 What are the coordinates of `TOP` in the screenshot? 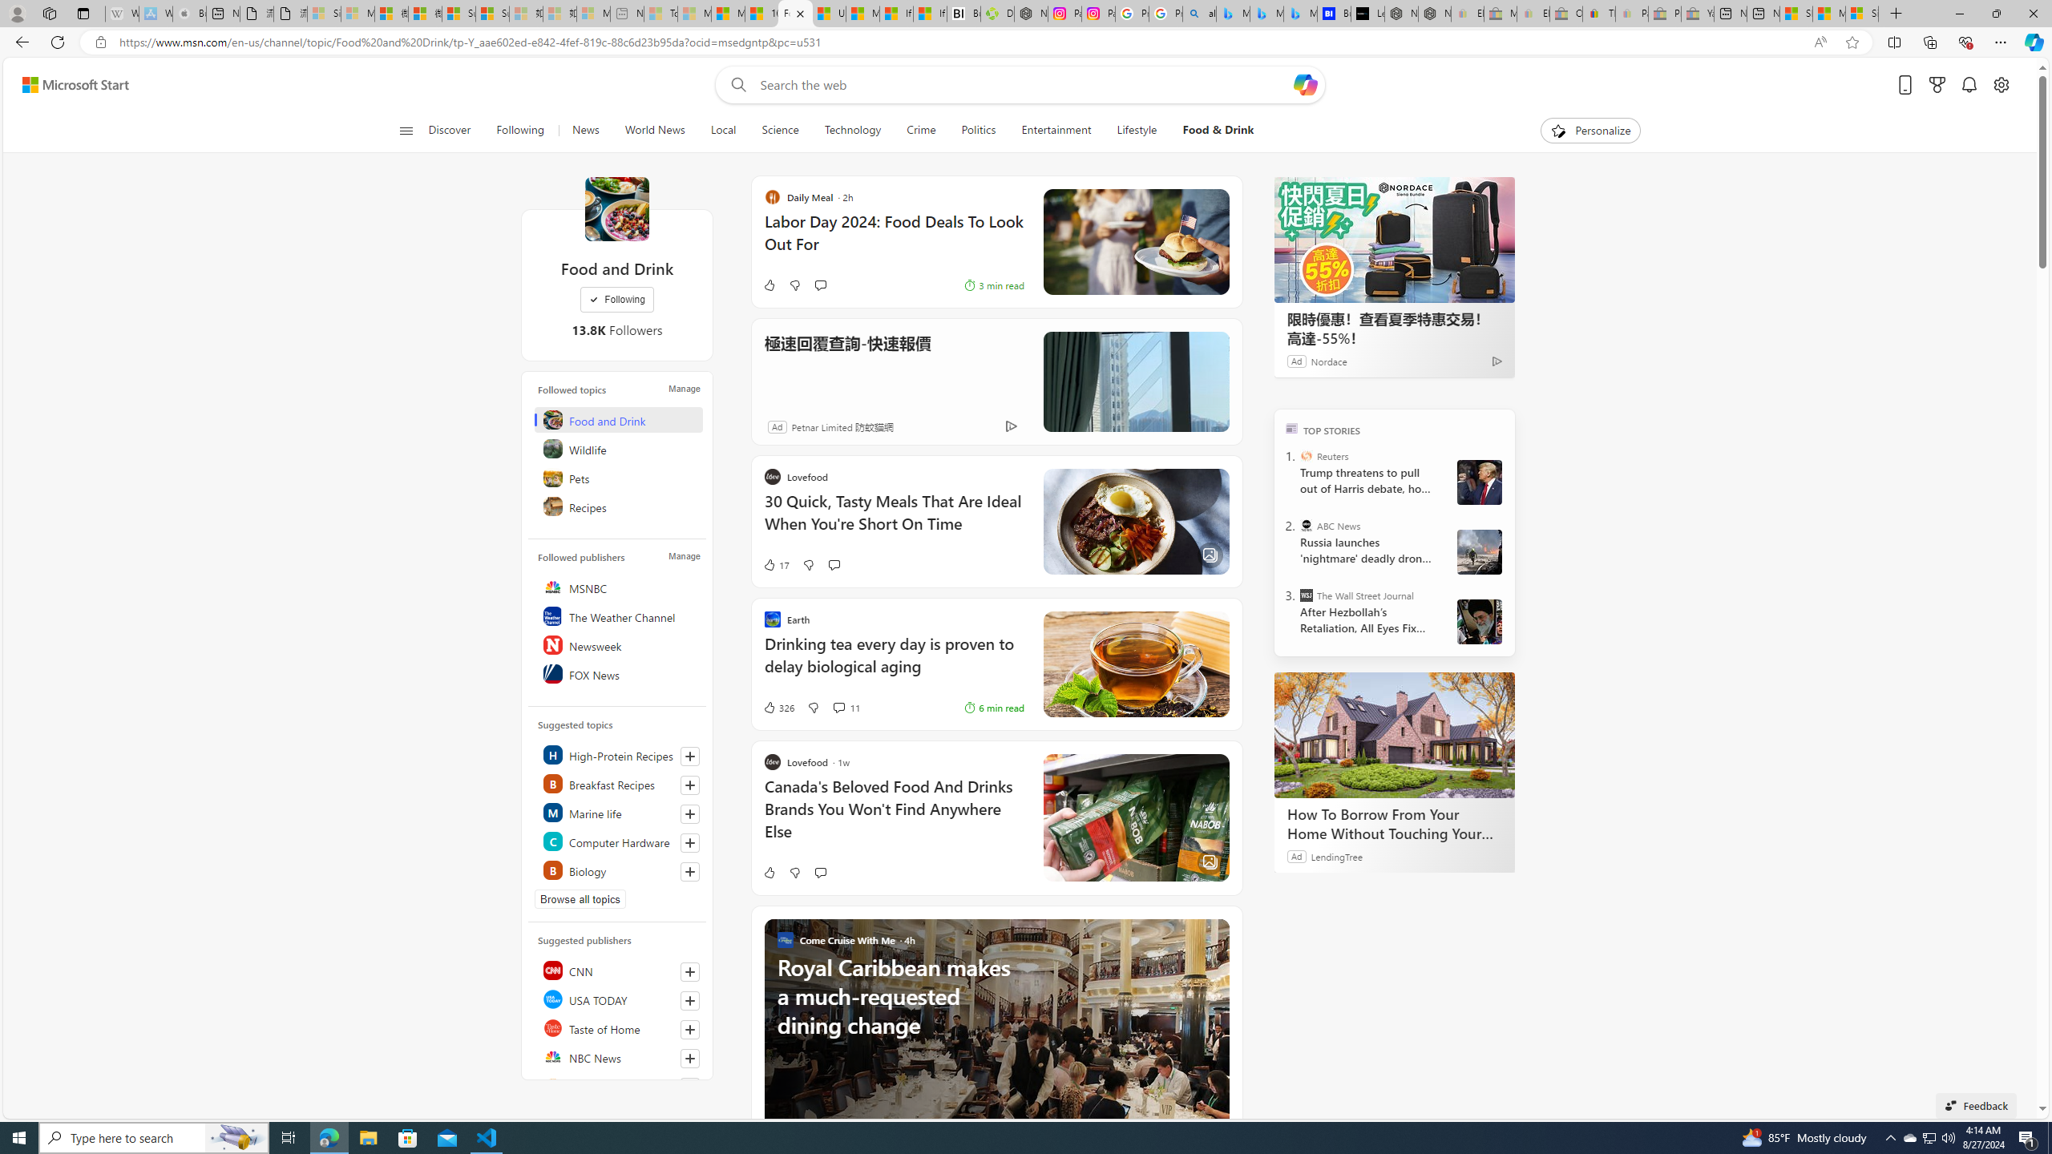 It's located at (1292, 427).